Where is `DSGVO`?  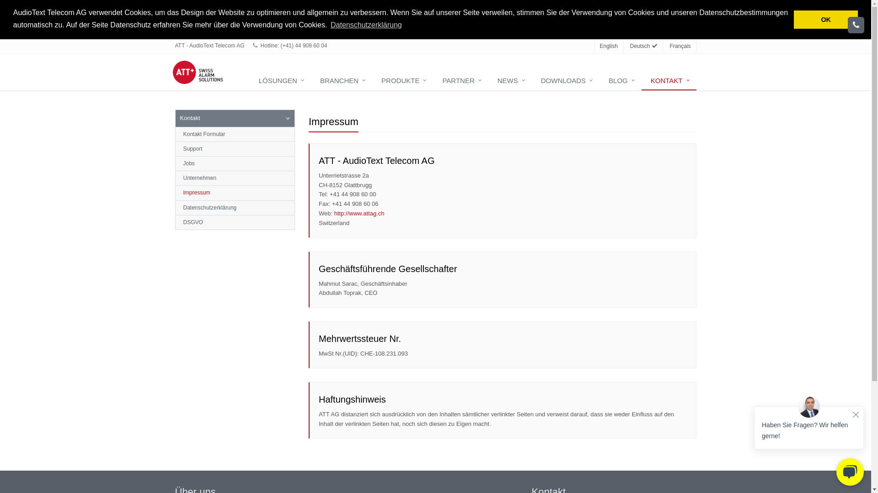
DSGVO is located at coordinates (235, 222).